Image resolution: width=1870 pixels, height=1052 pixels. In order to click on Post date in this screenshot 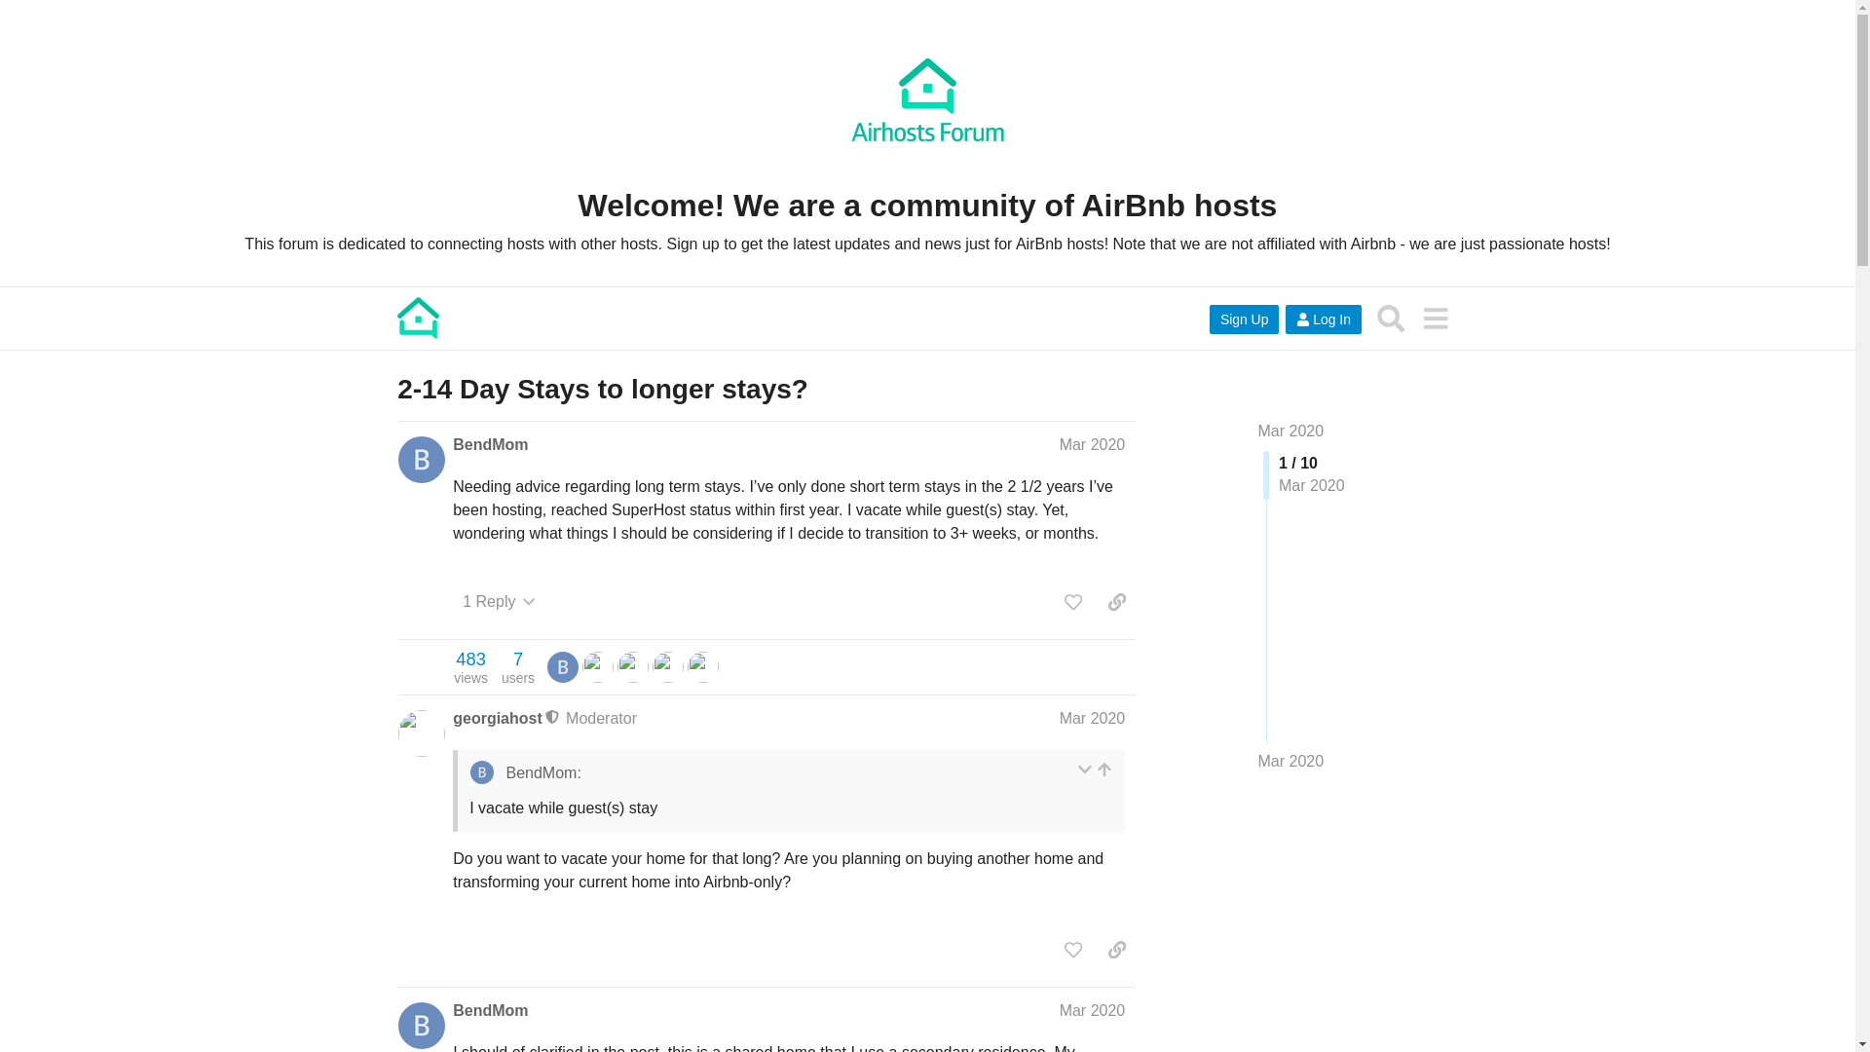, I will do `click(1093, 444)`.